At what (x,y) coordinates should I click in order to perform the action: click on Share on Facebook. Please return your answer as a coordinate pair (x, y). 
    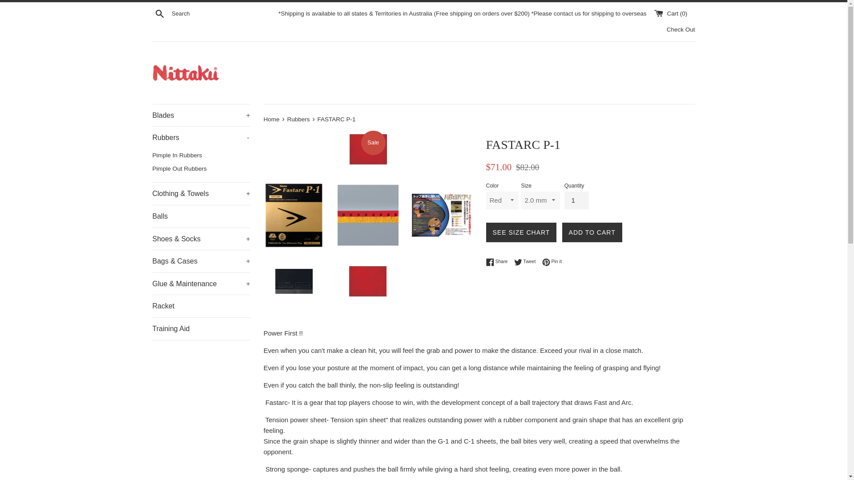
    Looking at the image, I should click on (499, 261).